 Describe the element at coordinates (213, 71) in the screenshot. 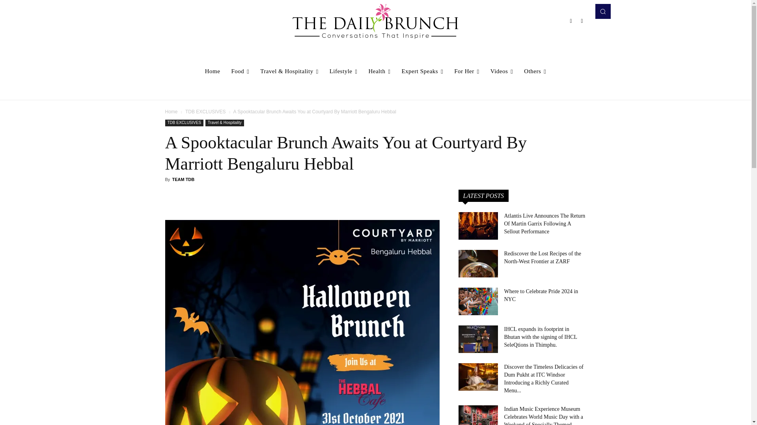

I see `Home` at that location.